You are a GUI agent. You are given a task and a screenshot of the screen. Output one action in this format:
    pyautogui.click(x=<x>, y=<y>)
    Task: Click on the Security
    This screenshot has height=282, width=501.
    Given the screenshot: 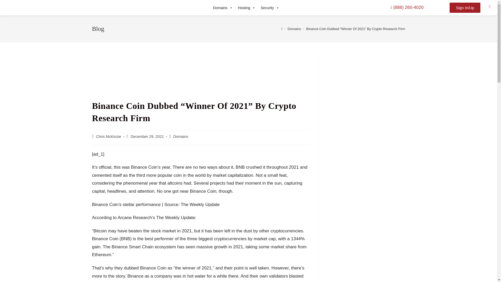 What is the action you would take?
    pyautogui.click(x=270, y=8)
    